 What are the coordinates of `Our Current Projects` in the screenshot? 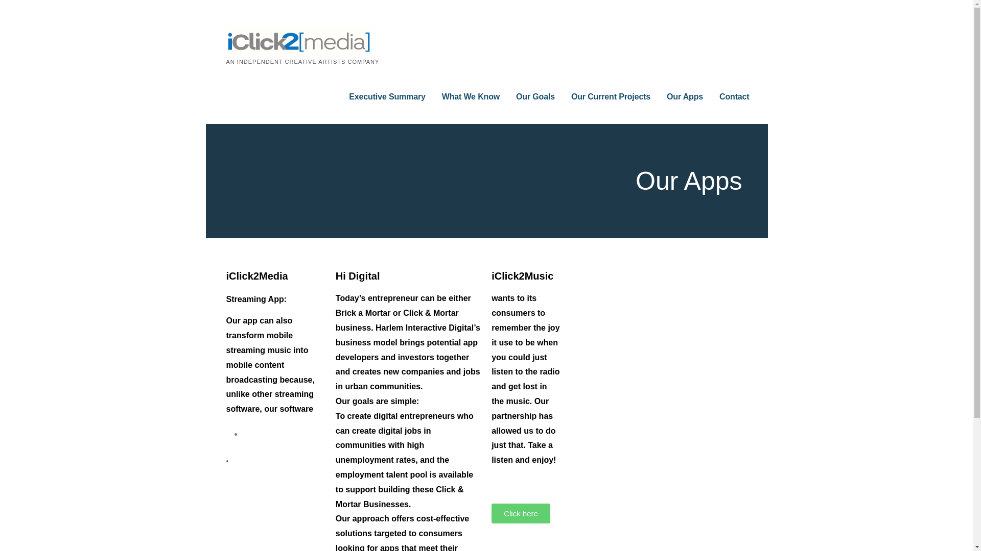 It's located at (610, 97).